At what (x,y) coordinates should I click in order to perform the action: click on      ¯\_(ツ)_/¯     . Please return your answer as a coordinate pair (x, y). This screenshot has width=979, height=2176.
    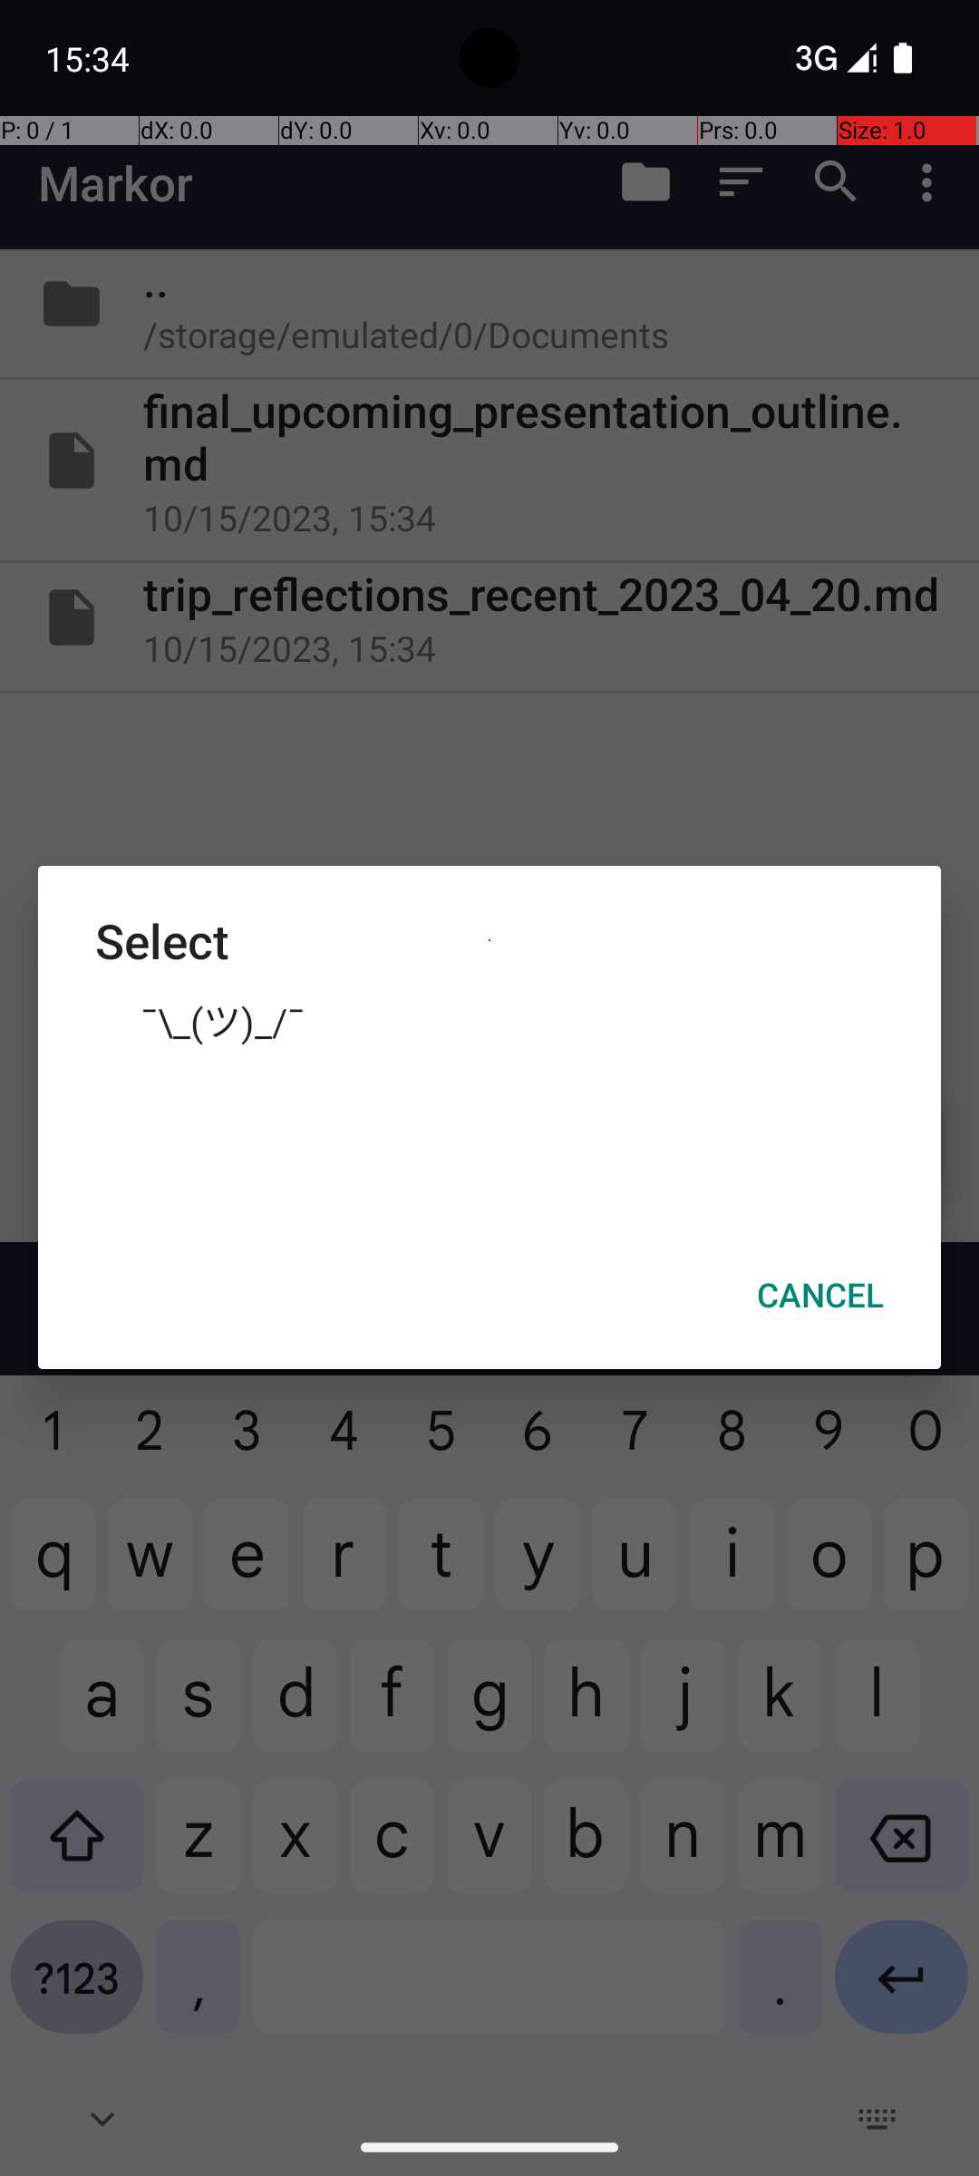
    Looking at the image, I should click on (489, 1020).